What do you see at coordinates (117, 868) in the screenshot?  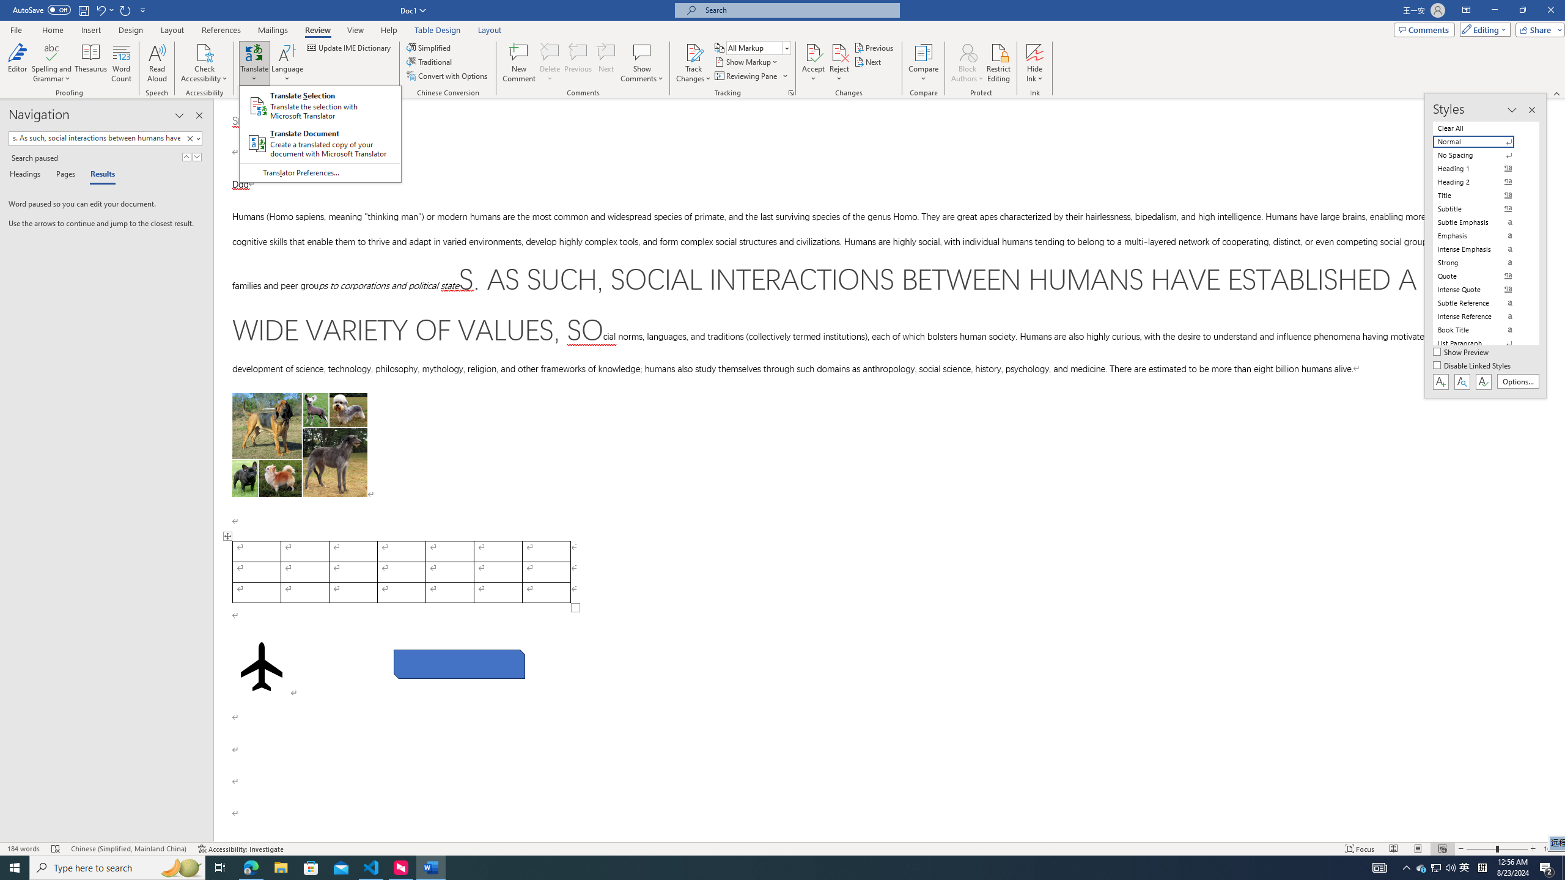 I see `Type here to search` at bounding box center [117, 868].